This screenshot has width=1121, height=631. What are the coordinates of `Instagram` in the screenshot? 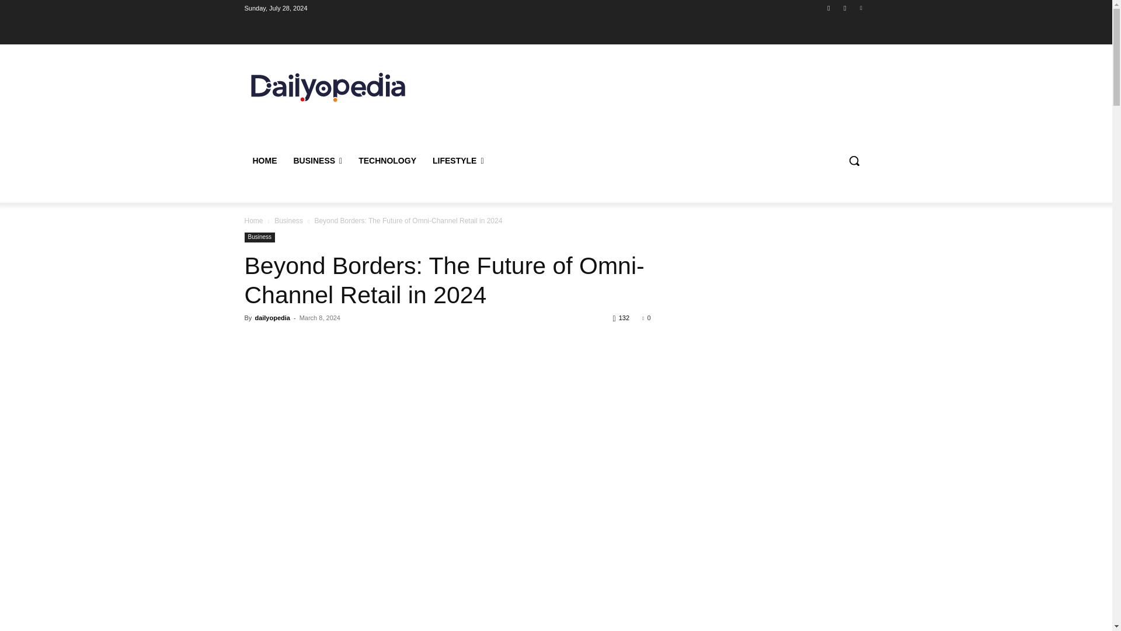 It's located at (845, 8).